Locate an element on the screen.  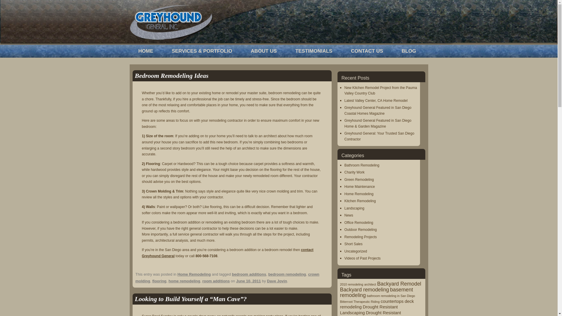
View all posts by Dave Jovin is located at coordinates (277, 281).